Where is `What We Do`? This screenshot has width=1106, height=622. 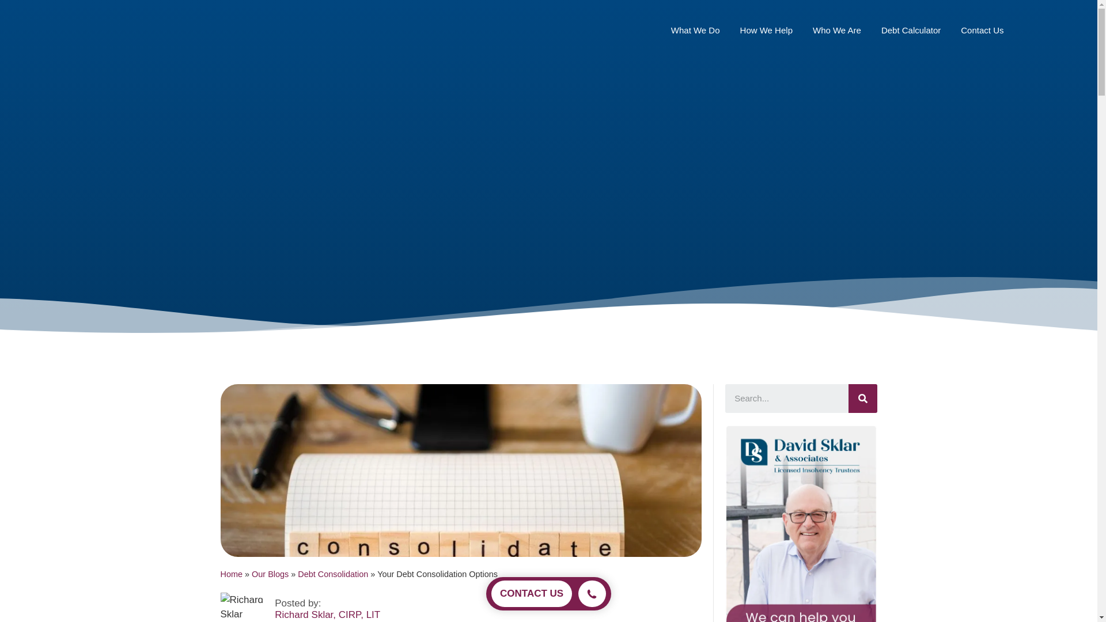
What We Do is located at coordinates (695, 30).